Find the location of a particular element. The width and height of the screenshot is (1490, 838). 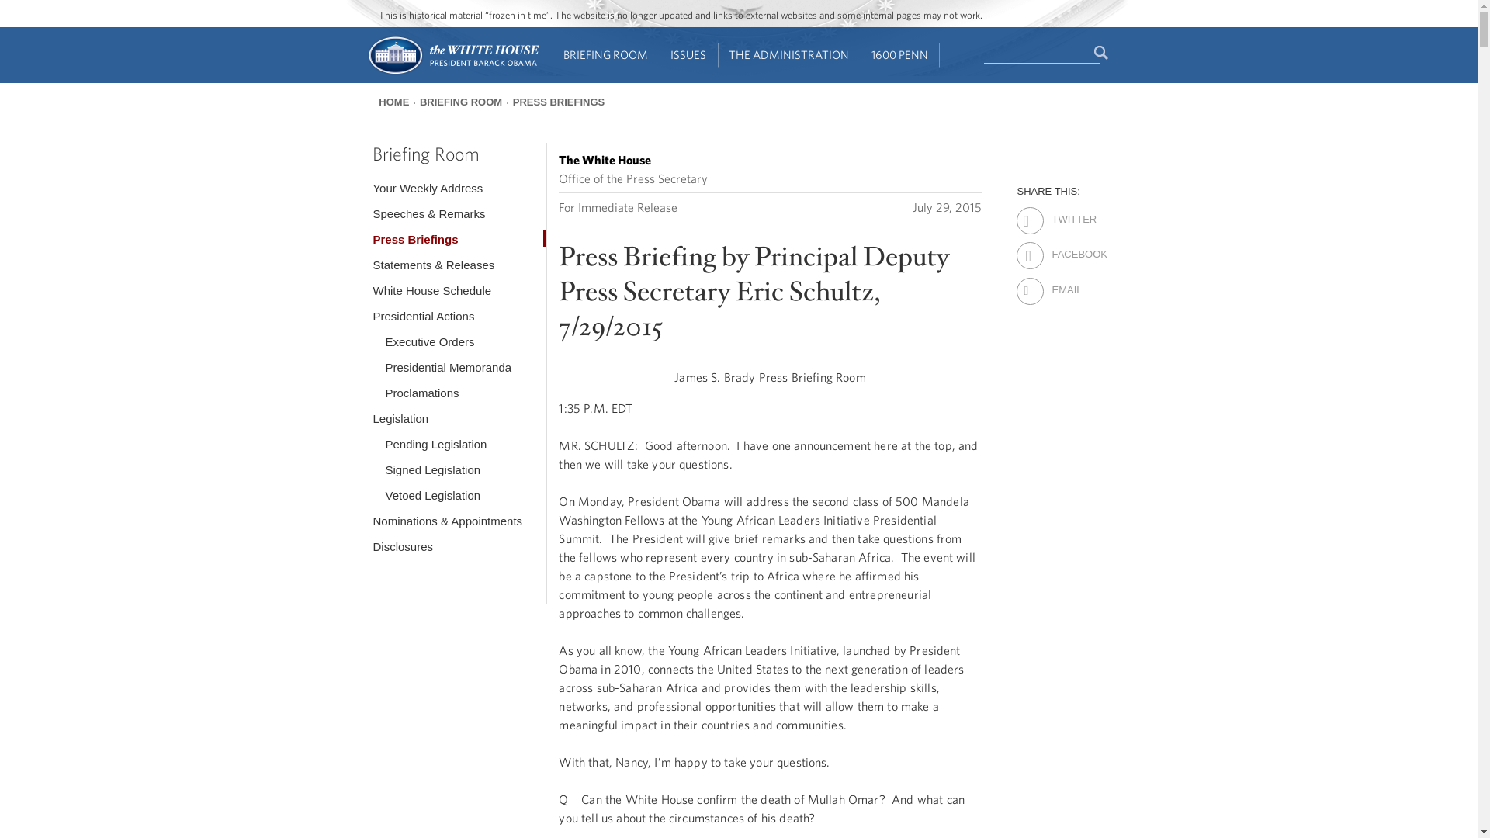

Twitter is located at coordinates (1065, 209).